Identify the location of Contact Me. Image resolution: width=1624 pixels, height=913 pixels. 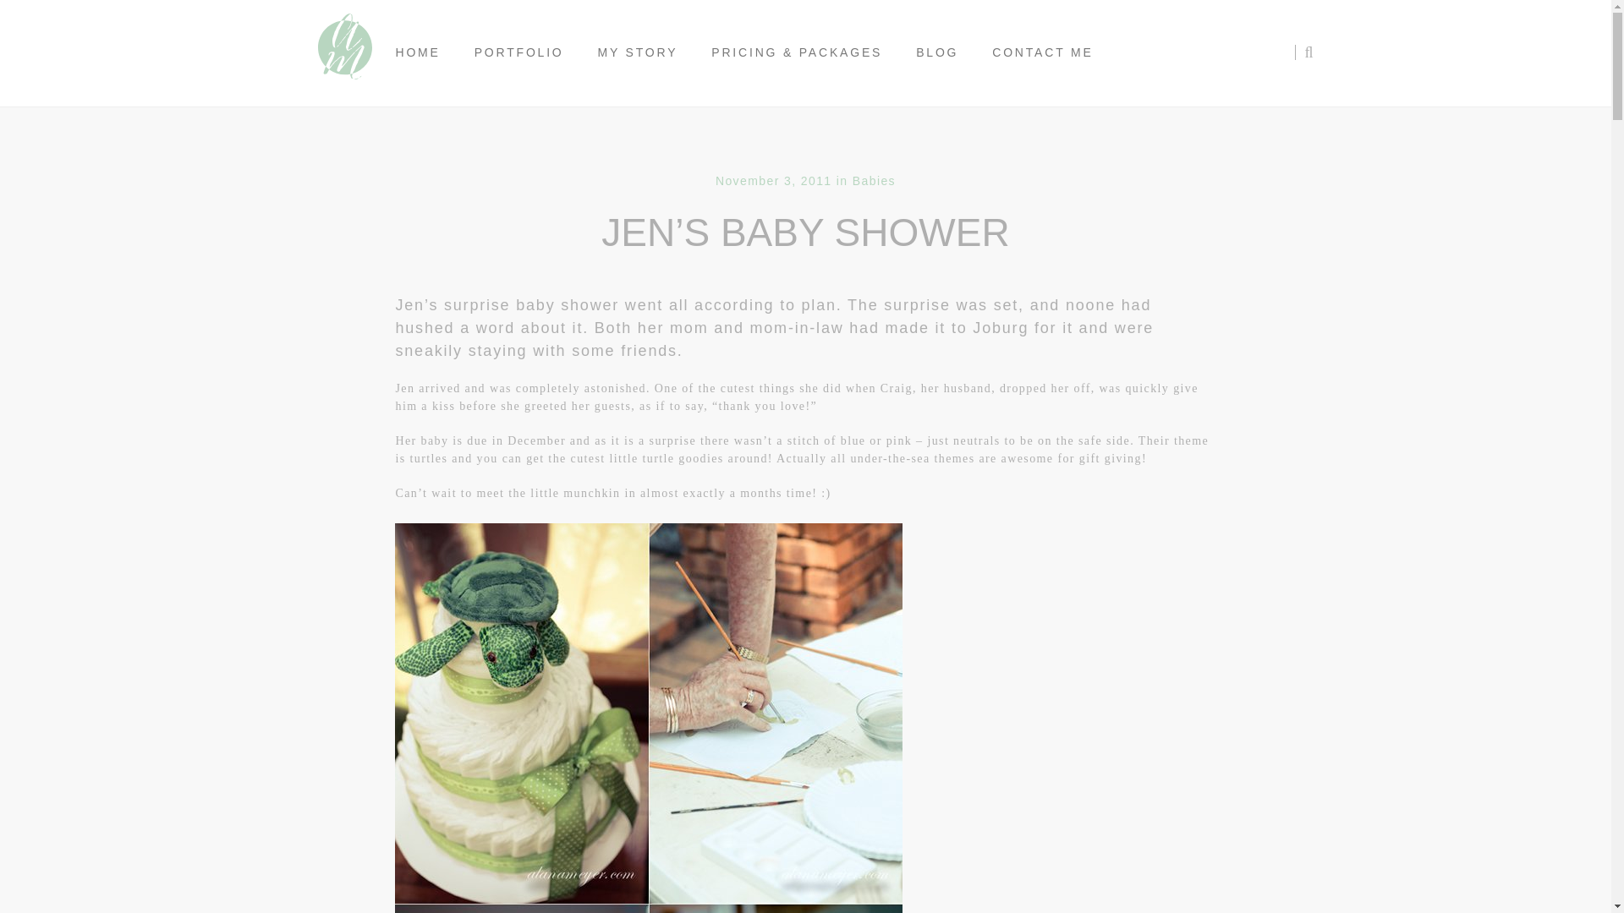
(1042, 52).